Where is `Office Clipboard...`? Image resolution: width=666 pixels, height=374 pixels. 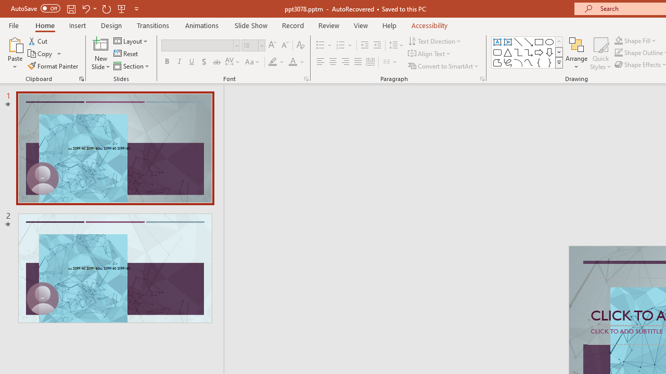 Office Clipboard... is located at coordinates (81, 79).